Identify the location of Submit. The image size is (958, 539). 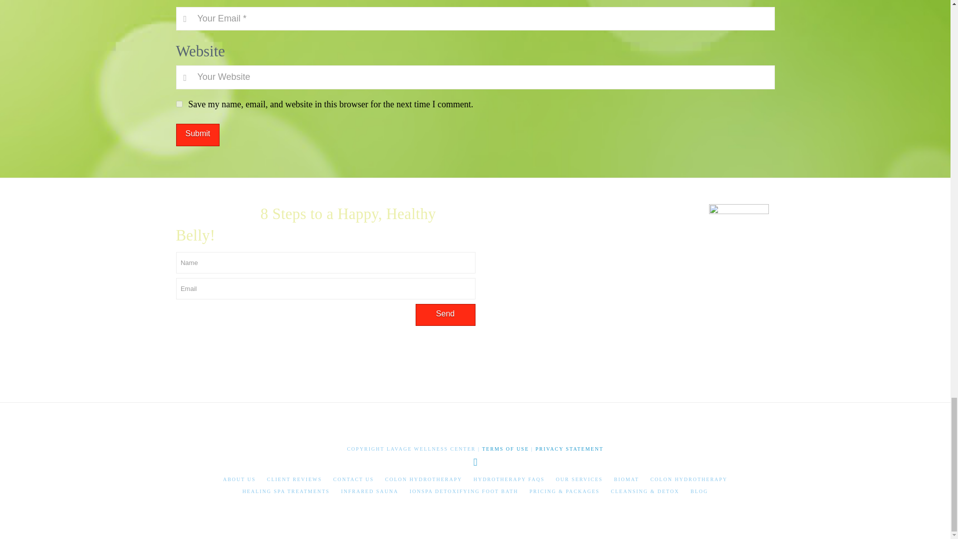
(197, 135).